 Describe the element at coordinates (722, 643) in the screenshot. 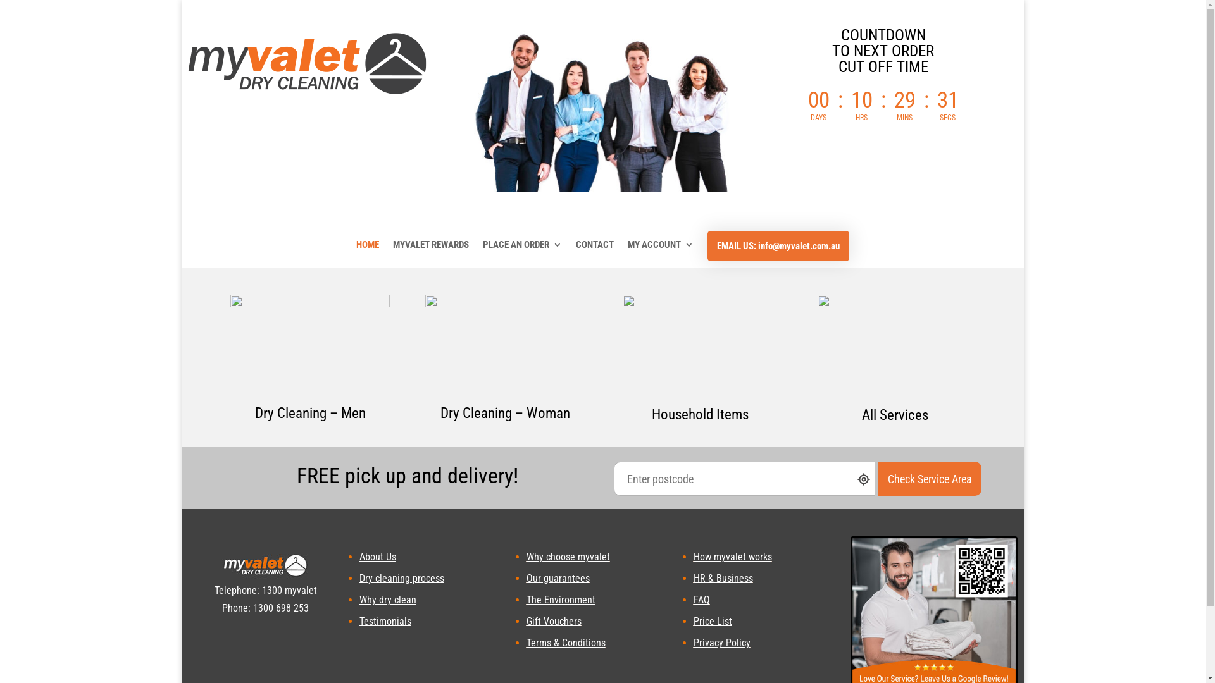

I see `Privacy Policy` at that location.